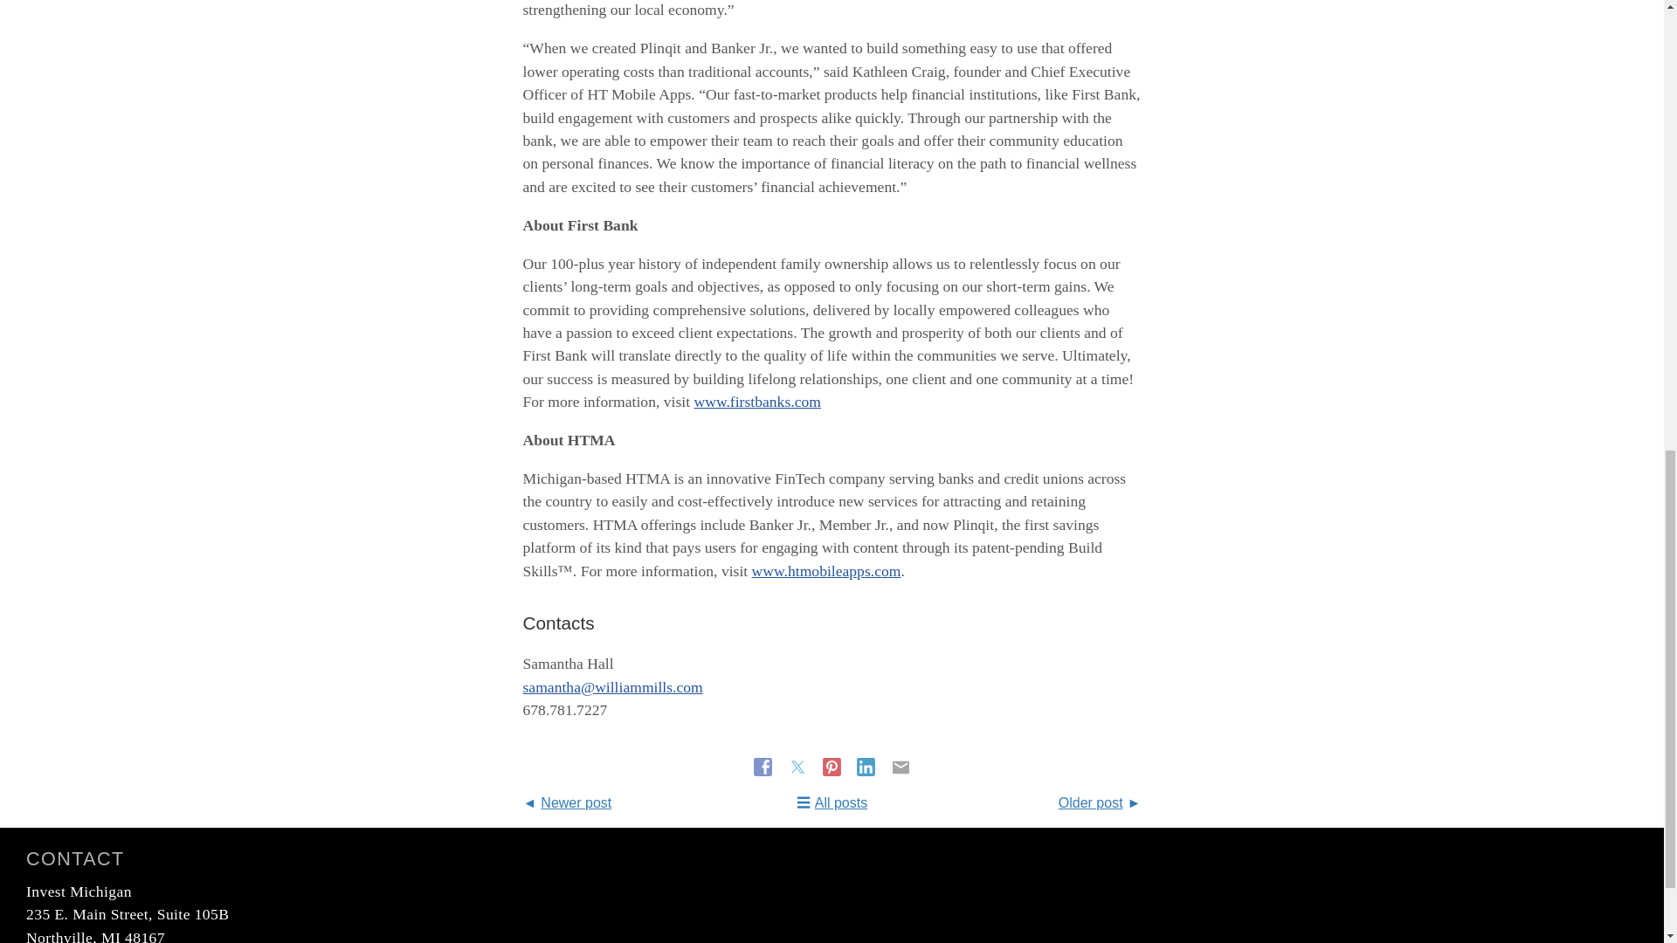 The height and width of the screenshot is (943, 1677). Describe the element at coordinates (756, 402) in the screenshot. I see `www.firstbanks.com` at that location.